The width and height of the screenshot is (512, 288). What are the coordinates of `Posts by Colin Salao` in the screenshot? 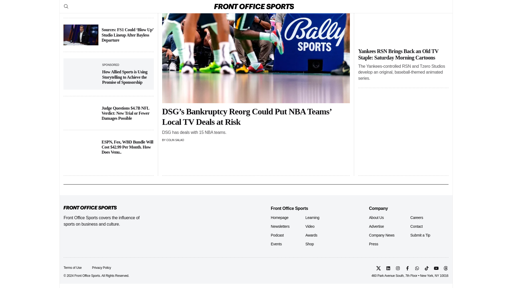 It's located at (175, 140).